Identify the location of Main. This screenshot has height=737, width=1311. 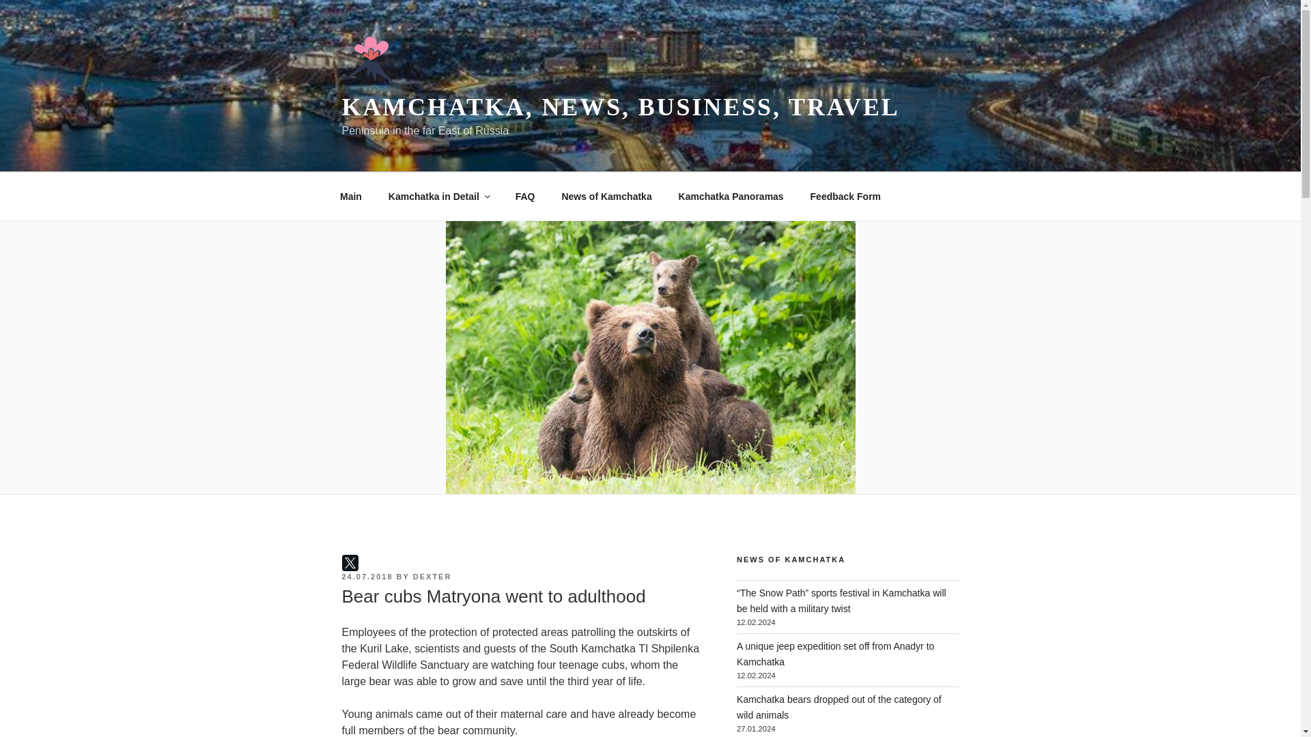
(351, 197).